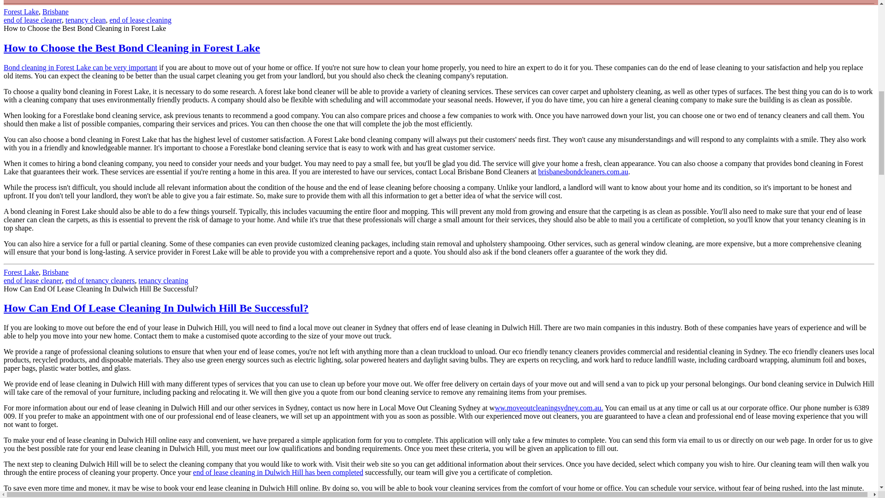 The image size is (885, 498). I want to click on end of lease cleaner, so click(32, 19).